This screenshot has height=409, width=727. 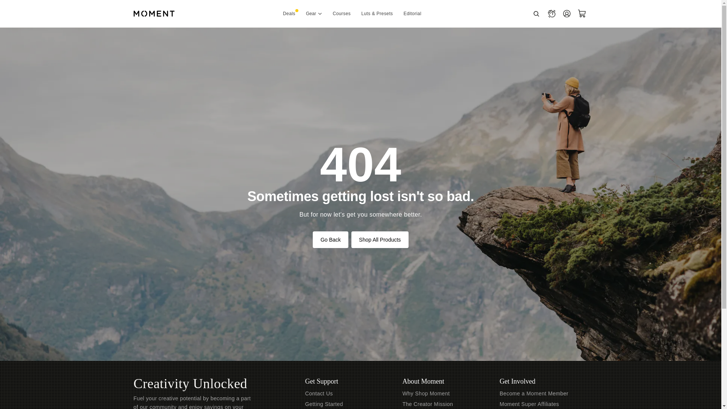 What do you see at coordinates (330, 239) in the screenshot?
I see `Go Back` at bounding box center [330, 239].